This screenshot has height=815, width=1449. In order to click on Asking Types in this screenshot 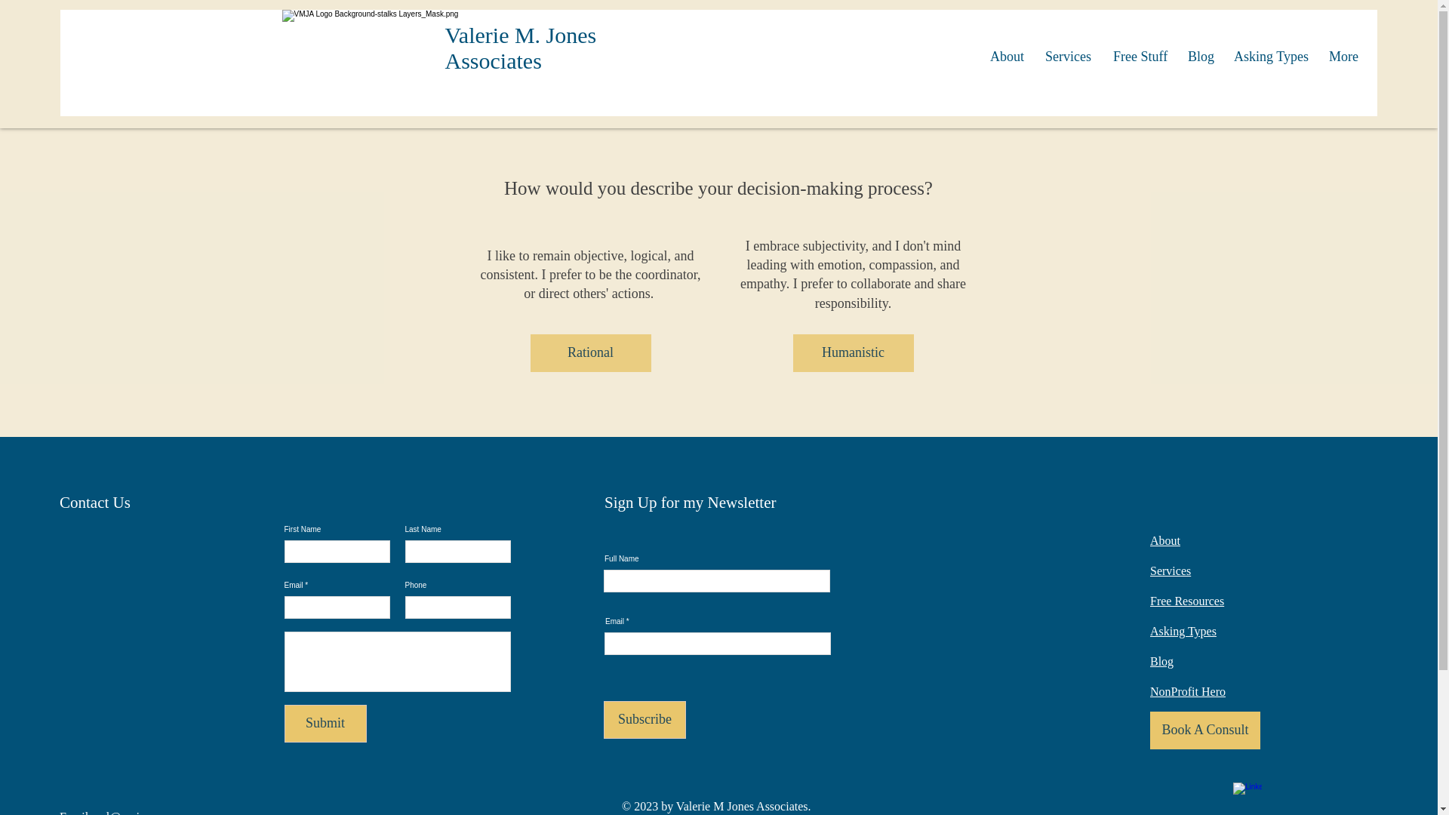, I will do `click(1183, 631)`.